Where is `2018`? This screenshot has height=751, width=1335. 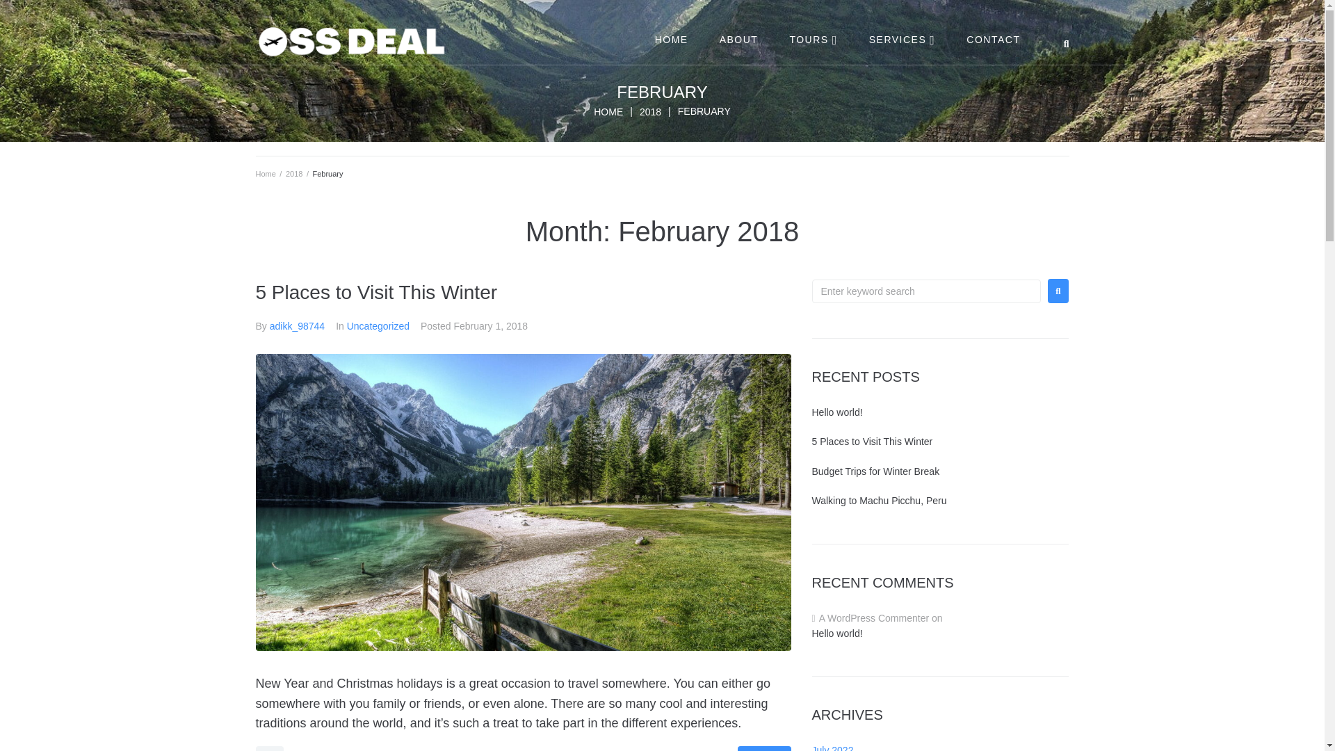
2018 is located at coordinates (649, 111).